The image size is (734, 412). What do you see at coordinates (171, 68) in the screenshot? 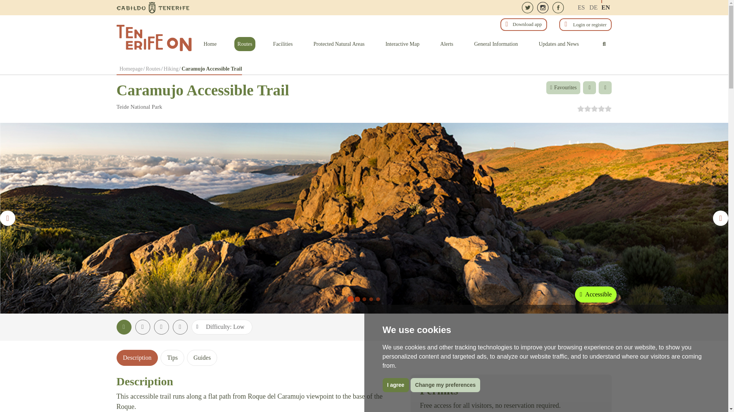
I see `Hiking` at bounding box center [171, 68].